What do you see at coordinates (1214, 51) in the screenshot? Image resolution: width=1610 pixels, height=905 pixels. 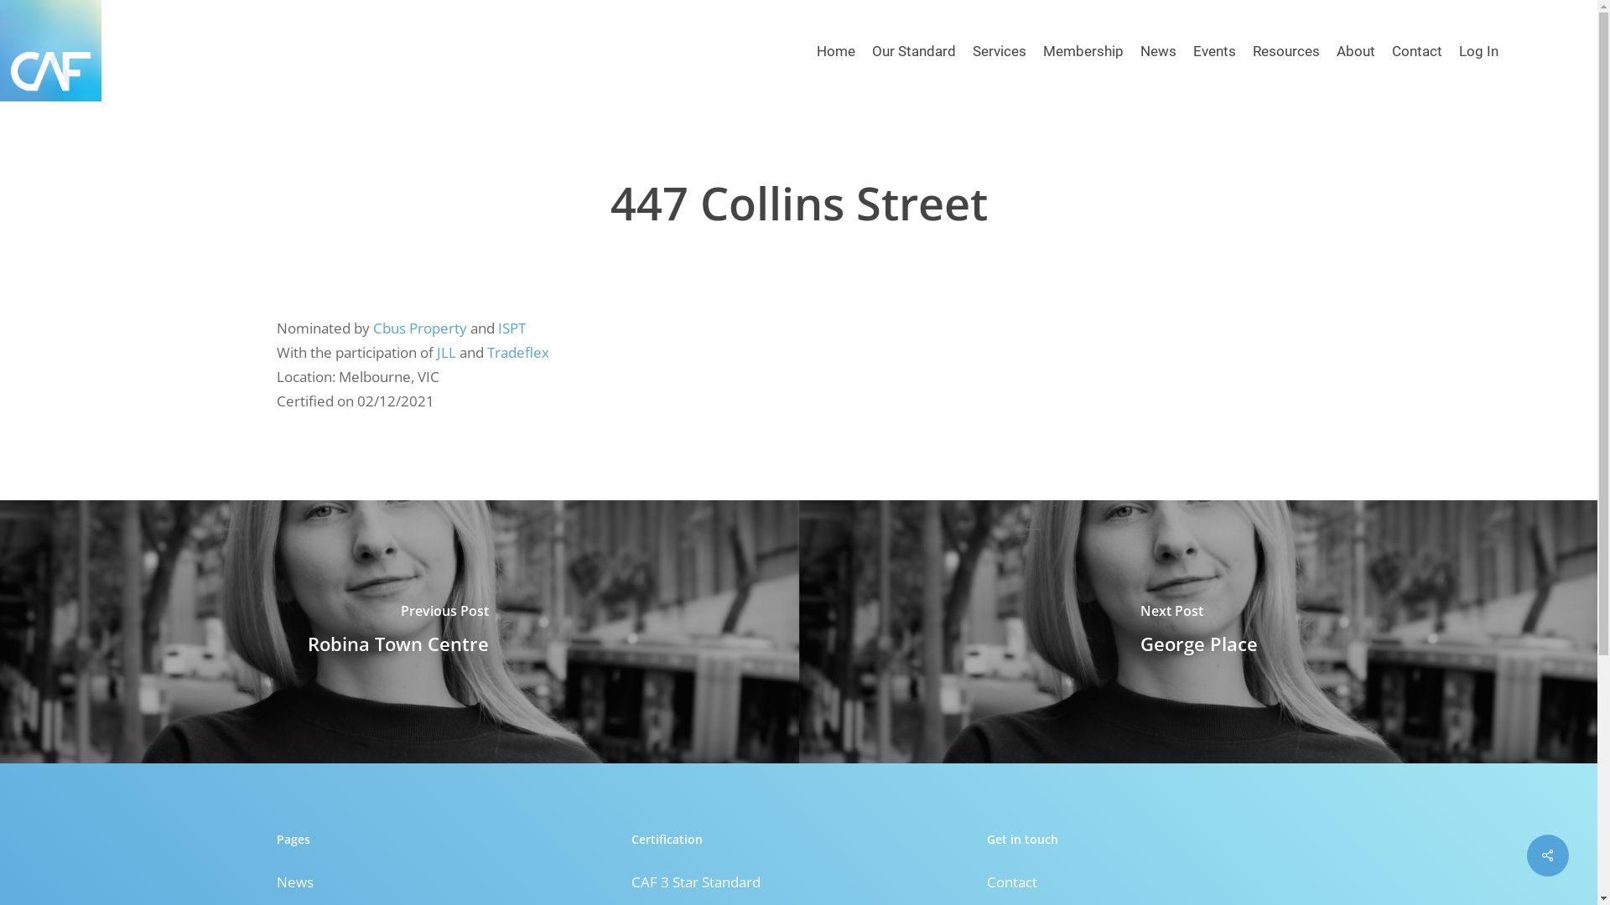 I see `Events` at bounding box center [1214, 51].